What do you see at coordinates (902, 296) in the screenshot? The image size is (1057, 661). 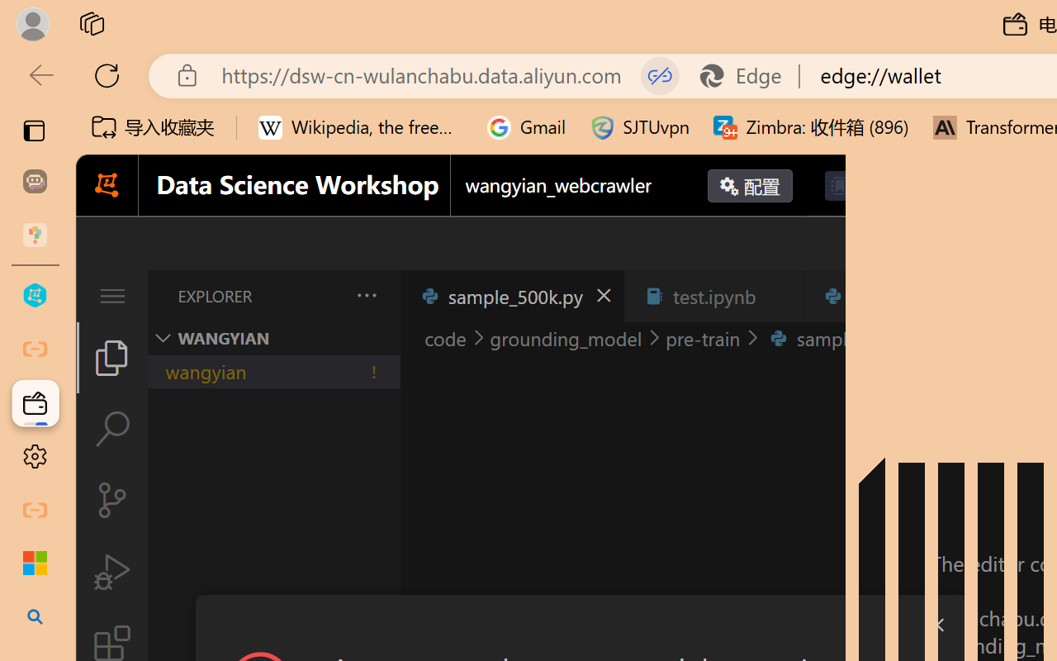 I see `json2jsonl.py` at bounding box center [902, 296].